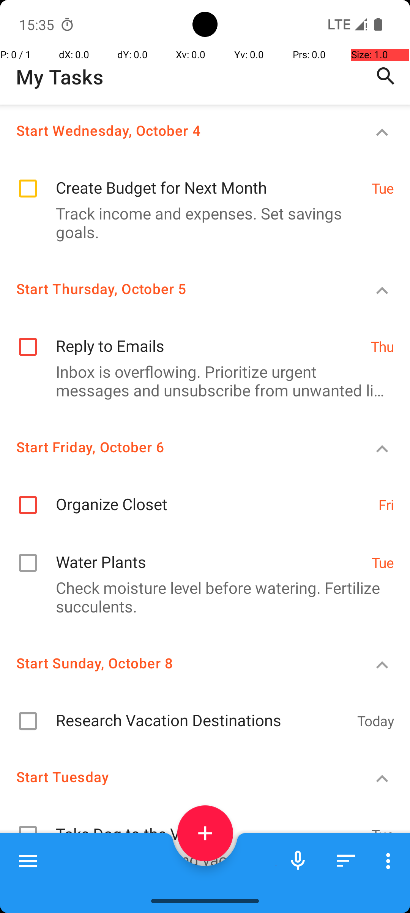 The height and width of the screenshot is (913, 410). What do you see at coordinates (177, 130) in the screenshot?
I see `Start Wednesday, October 4` at bounding box center [177, 130].